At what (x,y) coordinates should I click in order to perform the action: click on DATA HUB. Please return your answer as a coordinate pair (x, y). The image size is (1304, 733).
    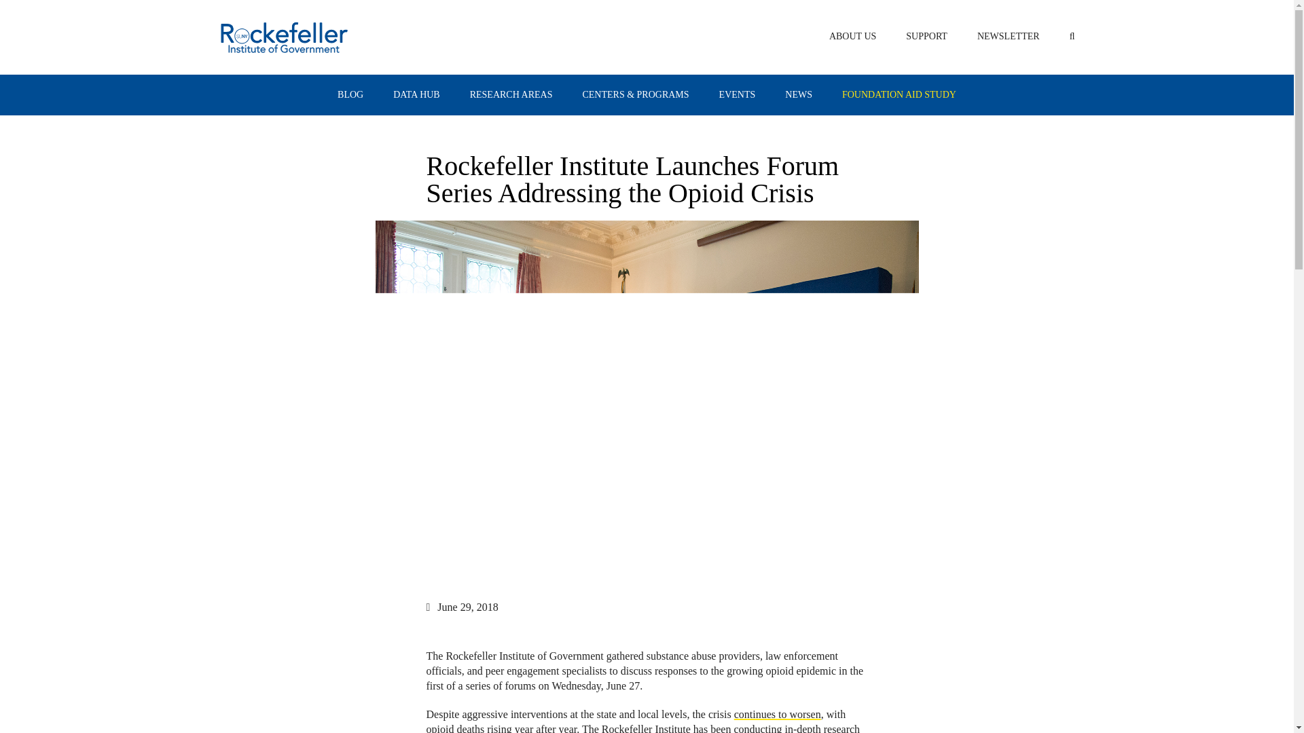
    Looking at the image, I should click on (417, 95).